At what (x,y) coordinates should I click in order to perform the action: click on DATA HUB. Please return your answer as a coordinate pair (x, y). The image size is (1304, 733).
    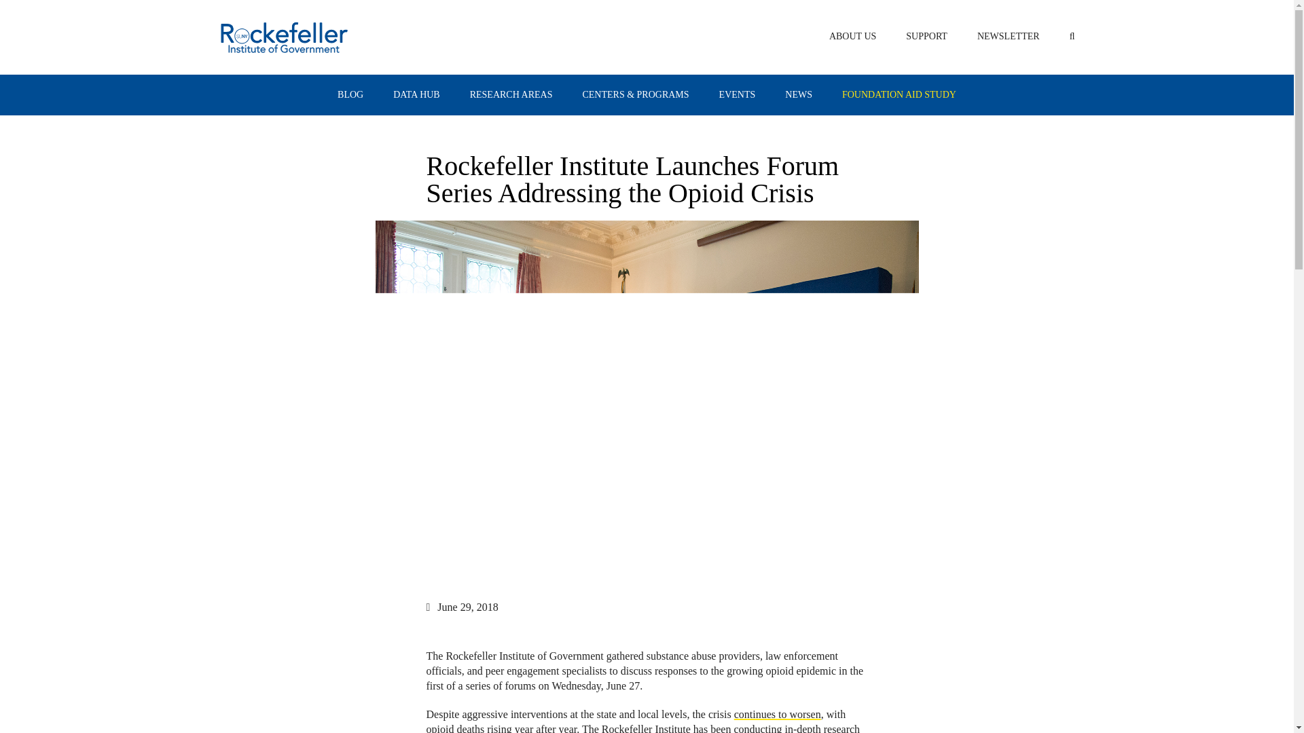
    Looking at the image, I should click on (417, 95).